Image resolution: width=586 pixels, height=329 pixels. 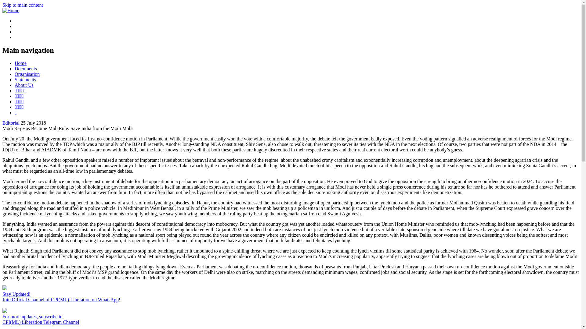 What do you see at coordinates (20, 63) in the screenshot?
I see `Home` at bounding box center [20, 63].